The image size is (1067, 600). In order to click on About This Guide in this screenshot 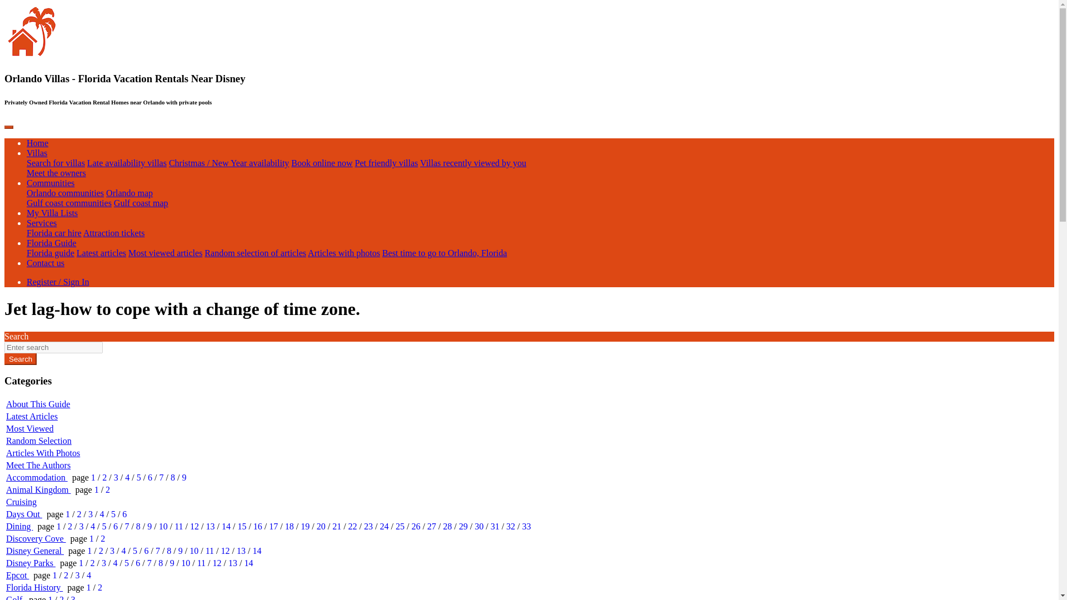, I will do `click(38, 404)`.